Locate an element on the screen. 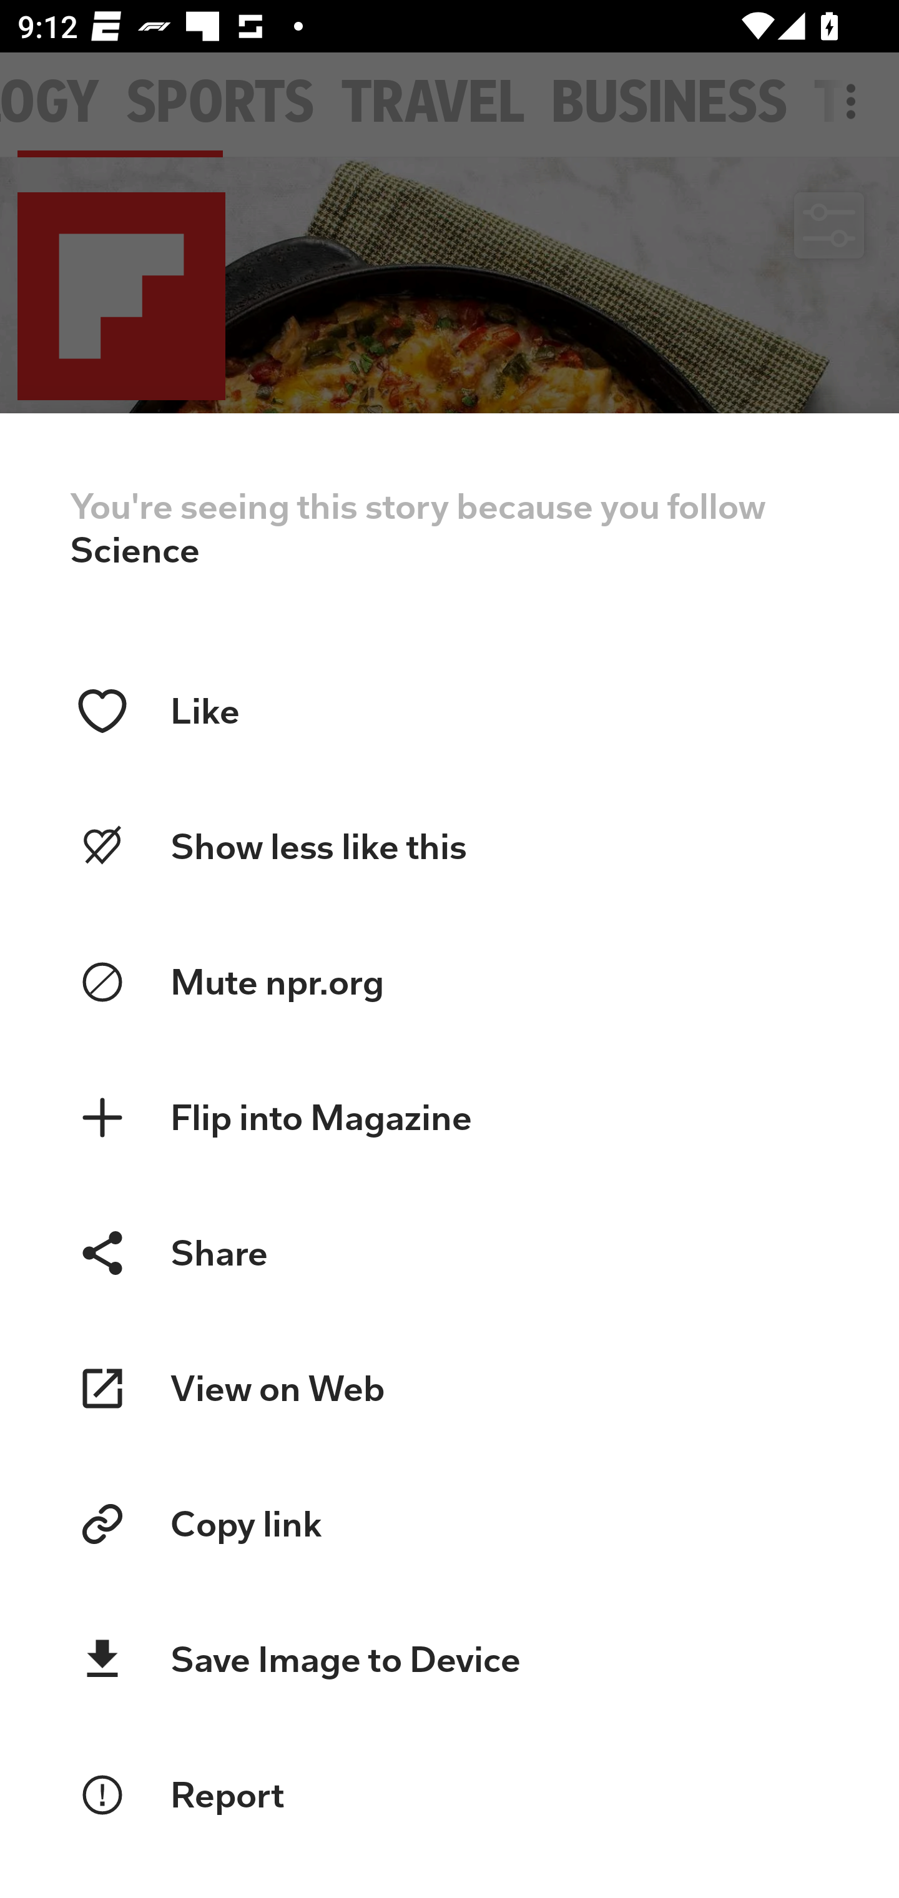 The height and width of the screenshot is (1898, 899). Report is located at coordinates (449, 1796).